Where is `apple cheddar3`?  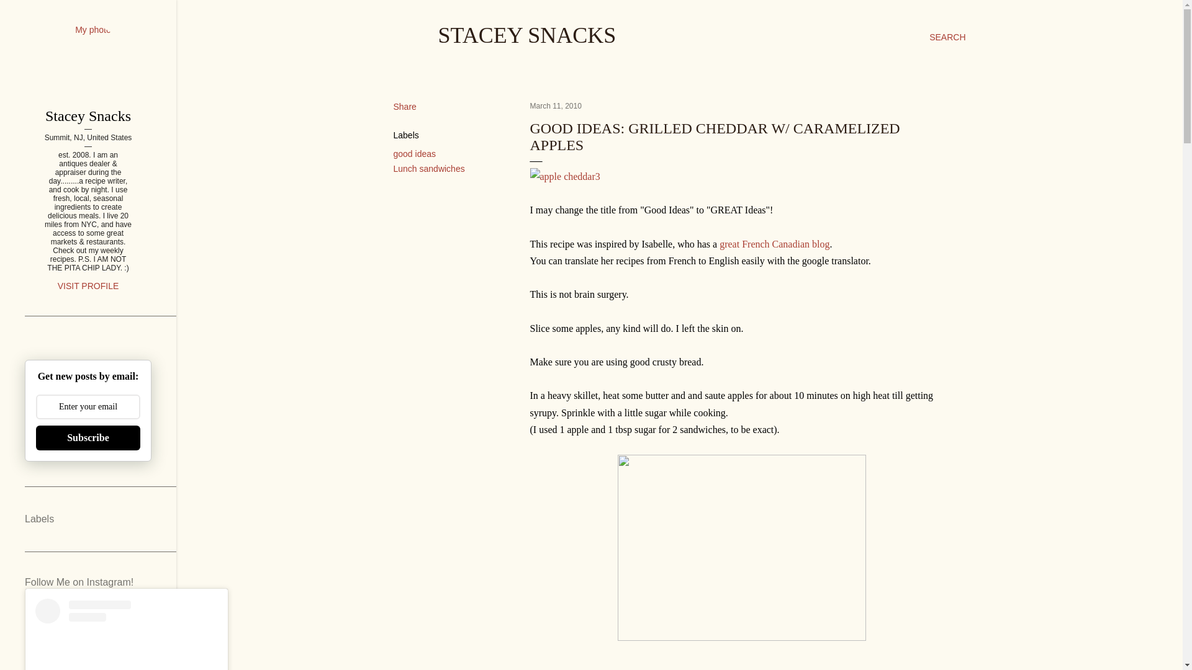 apple cheddar3 is located at coordinates (565, 176).